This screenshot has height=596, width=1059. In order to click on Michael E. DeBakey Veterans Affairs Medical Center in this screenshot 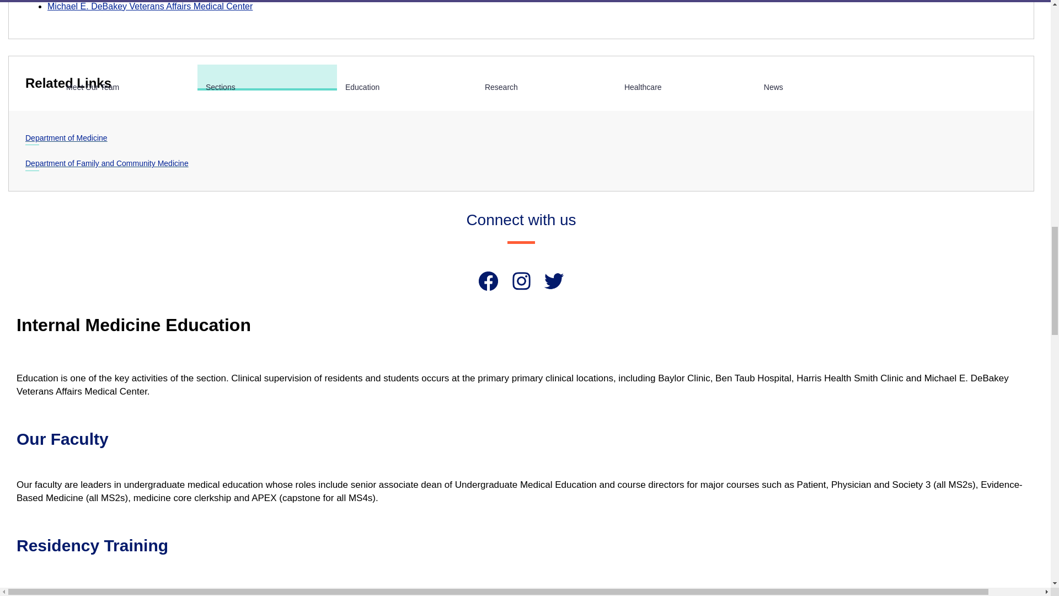, I will do `click(150, 7)`.